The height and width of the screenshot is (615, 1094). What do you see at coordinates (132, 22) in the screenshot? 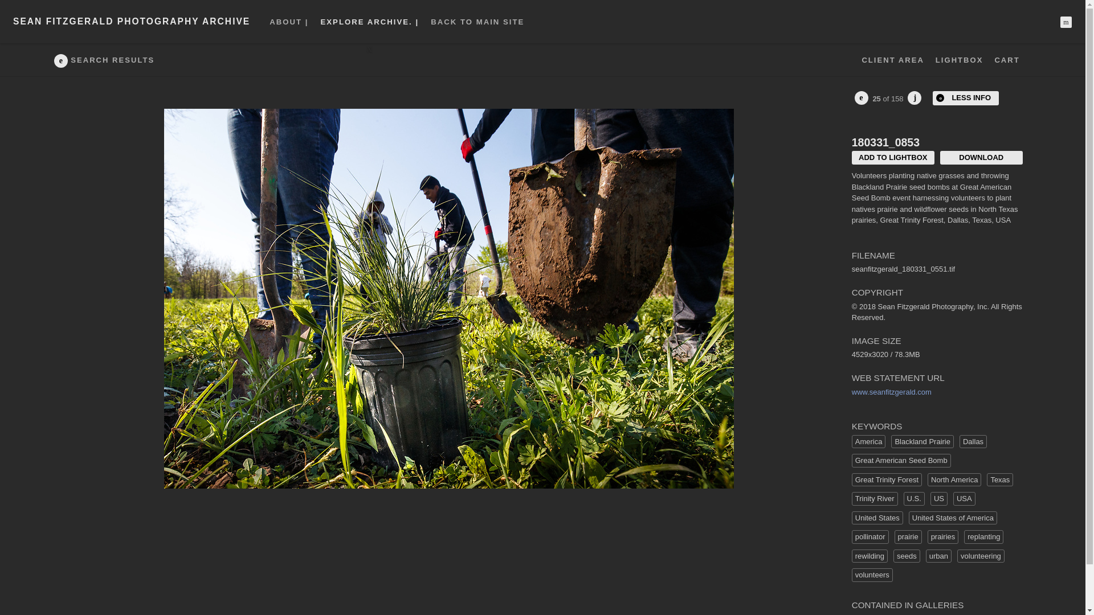
I see `SEAN FITZGERALD PHOTOGRAPHY ARCHIVE` at bounding box center [132, 22].